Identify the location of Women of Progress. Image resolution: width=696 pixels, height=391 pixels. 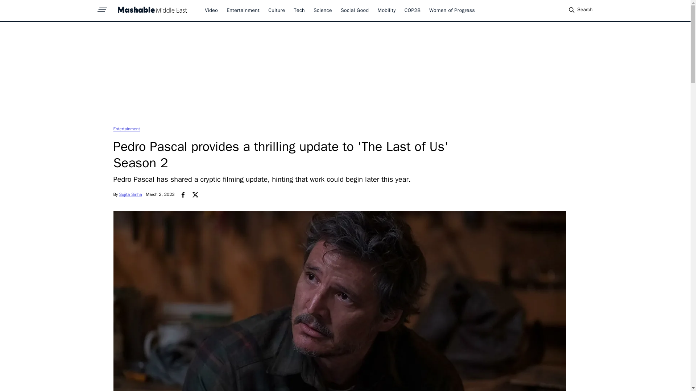
(452, 10).